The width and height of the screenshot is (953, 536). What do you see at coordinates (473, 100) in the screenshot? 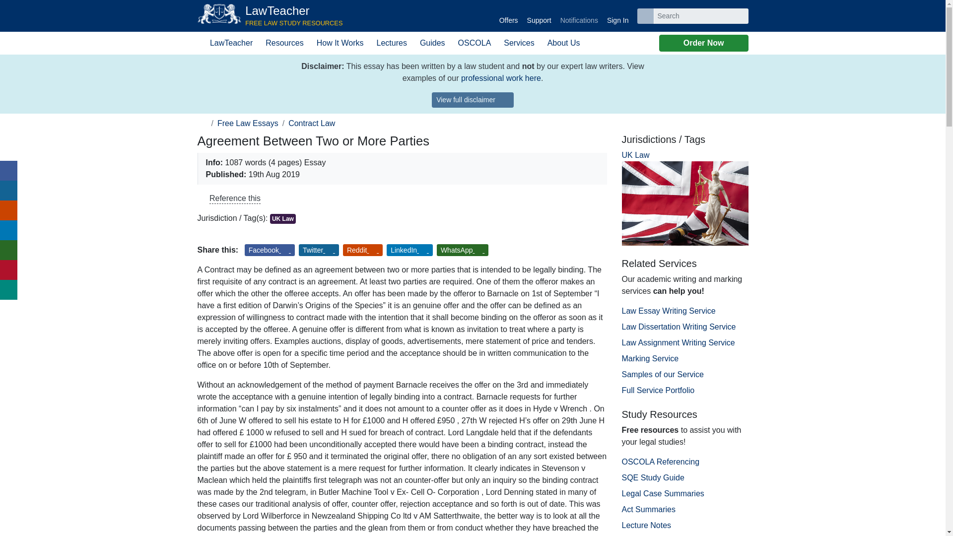
I see `Notifications` at bounding box center [473, 100].